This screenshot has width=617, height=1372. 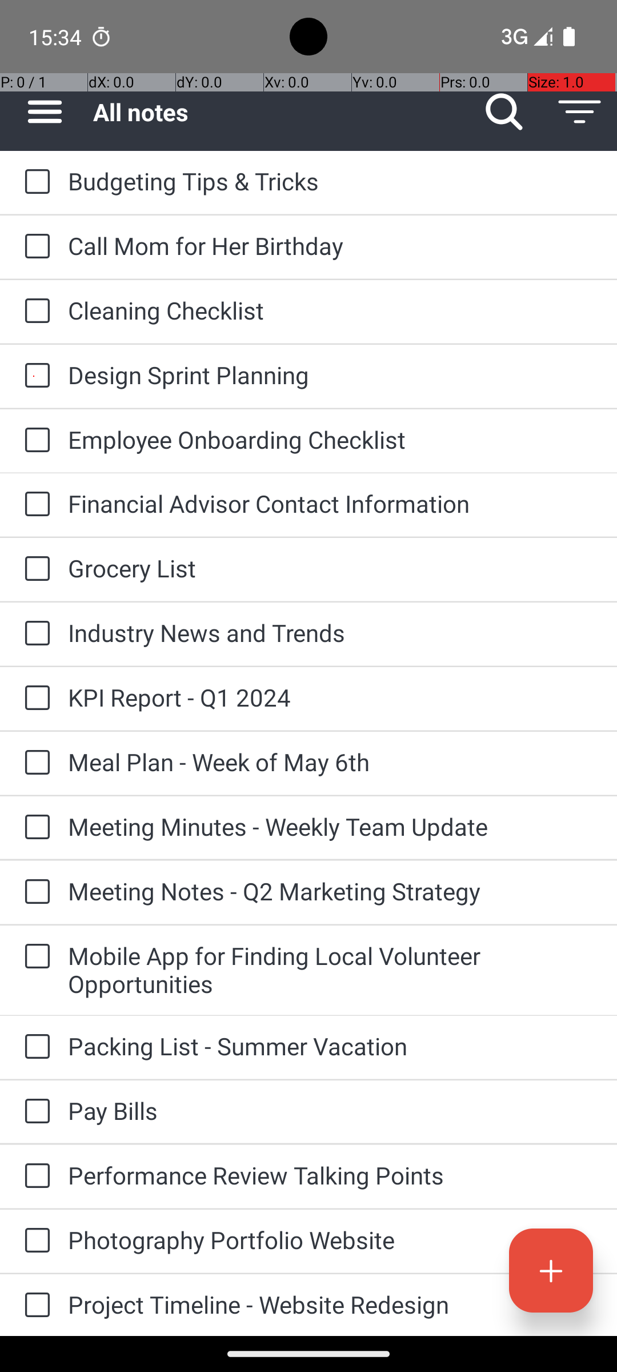 What do you see at coordinates (331, 1046) in the screenshot?
I see `Packing List - Summer Vacation` at bounding box center [331, 1046].